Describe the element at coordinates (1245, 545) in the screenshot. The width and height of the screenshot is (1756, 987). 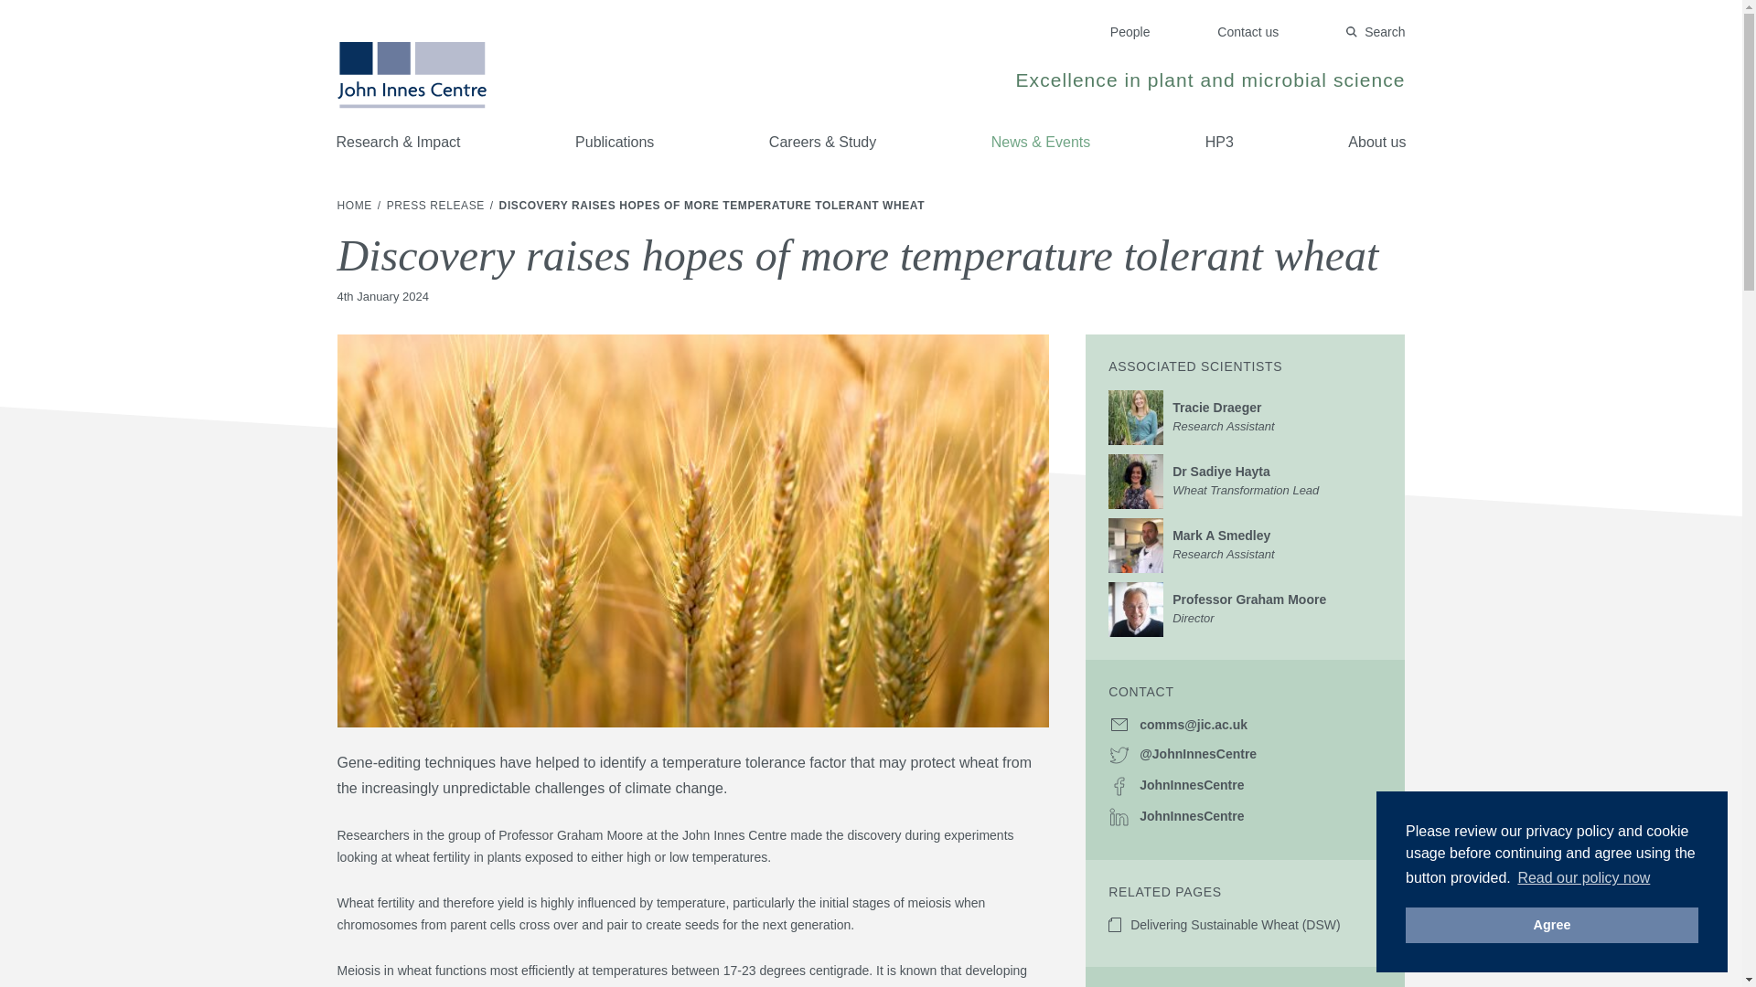
I see `People` at that location.